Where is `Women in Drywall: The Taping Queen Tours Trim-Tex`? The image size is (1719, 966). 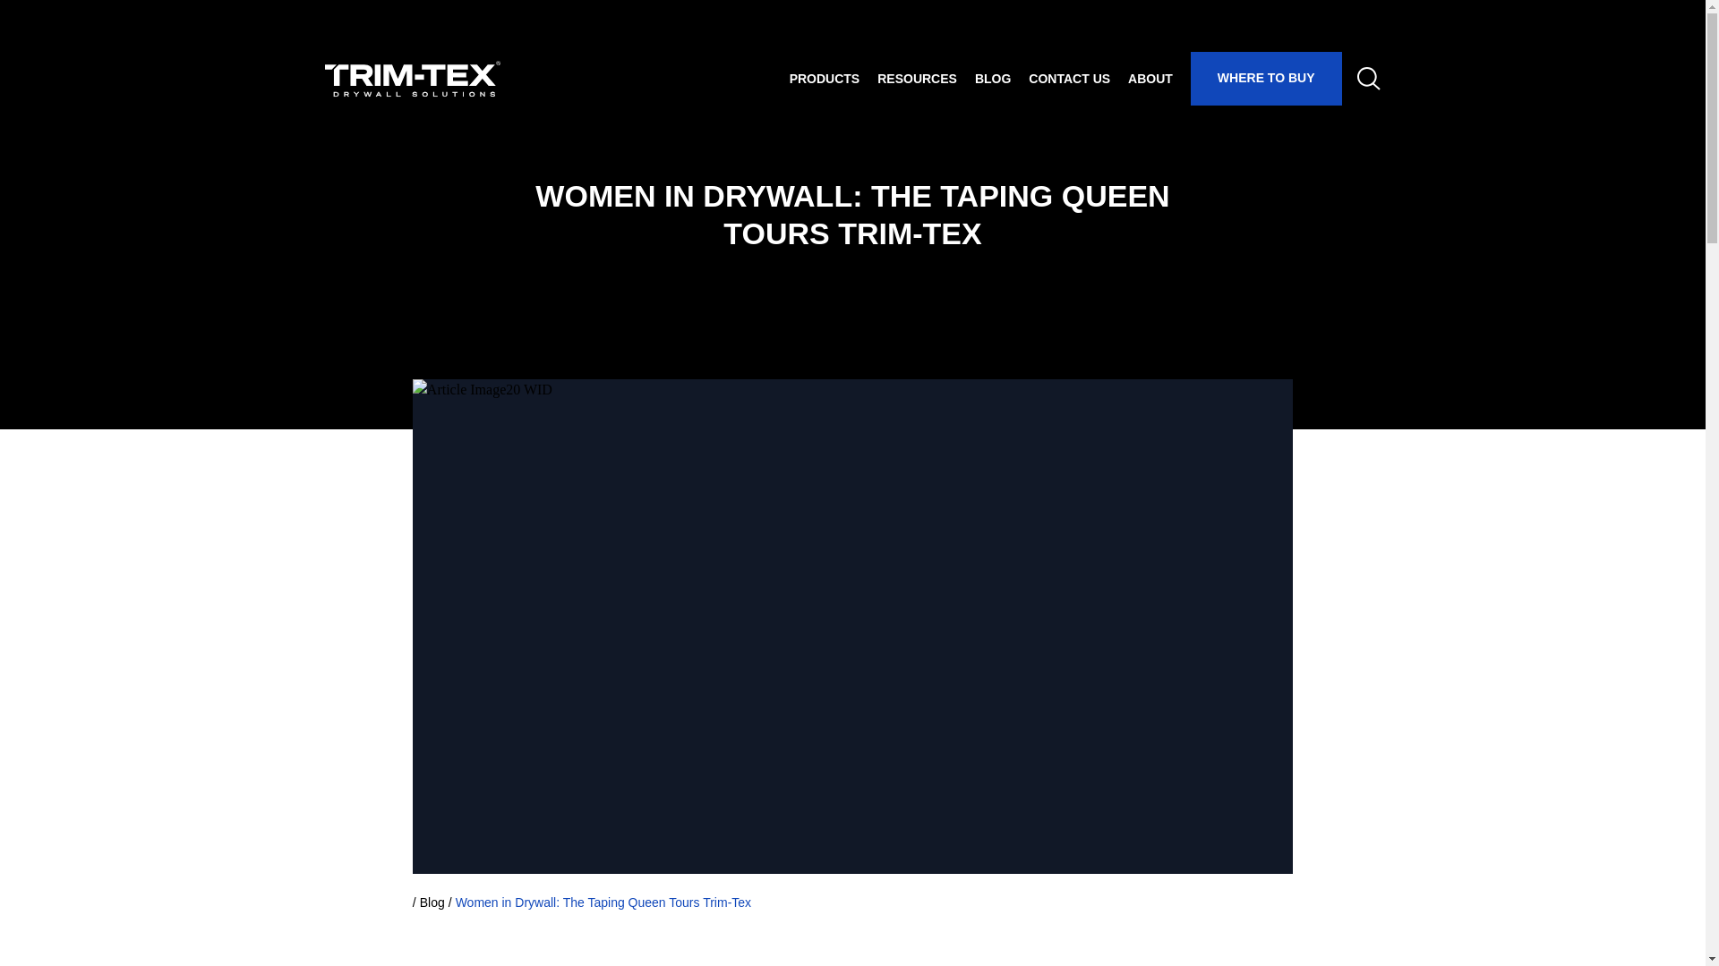
Women in Drywall: The Taping Queen Tours Trim-Tex is located at coordinates (603, 903).